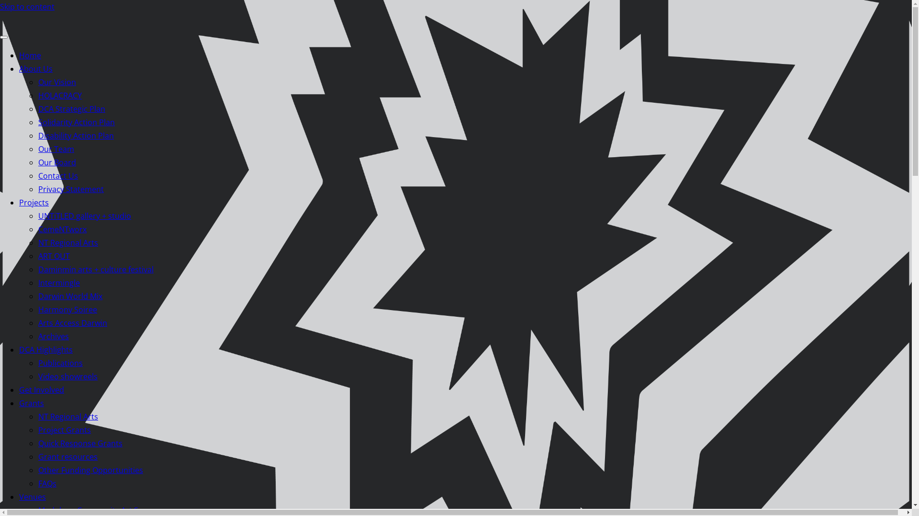 This screenshot has width=919, height=516. Describe the element at coordinates (85, 216) in the screenshot. I see `UNTiTLED gallery + studio` at that location.